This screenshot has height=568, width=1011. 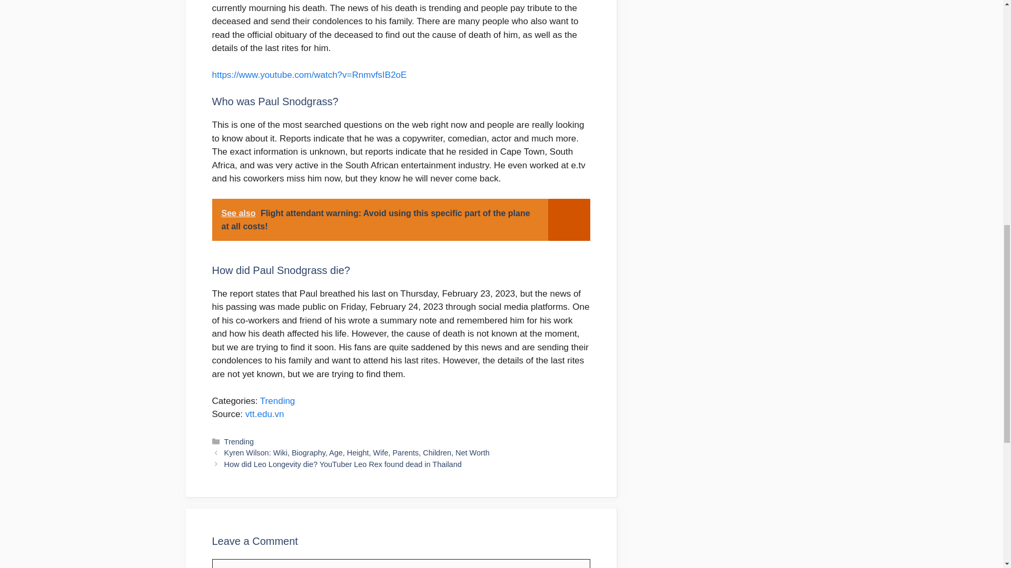 What do you see at coordinates (277, 401) in the screenshot?
I see `Trending` at bounding box center [277, 401].